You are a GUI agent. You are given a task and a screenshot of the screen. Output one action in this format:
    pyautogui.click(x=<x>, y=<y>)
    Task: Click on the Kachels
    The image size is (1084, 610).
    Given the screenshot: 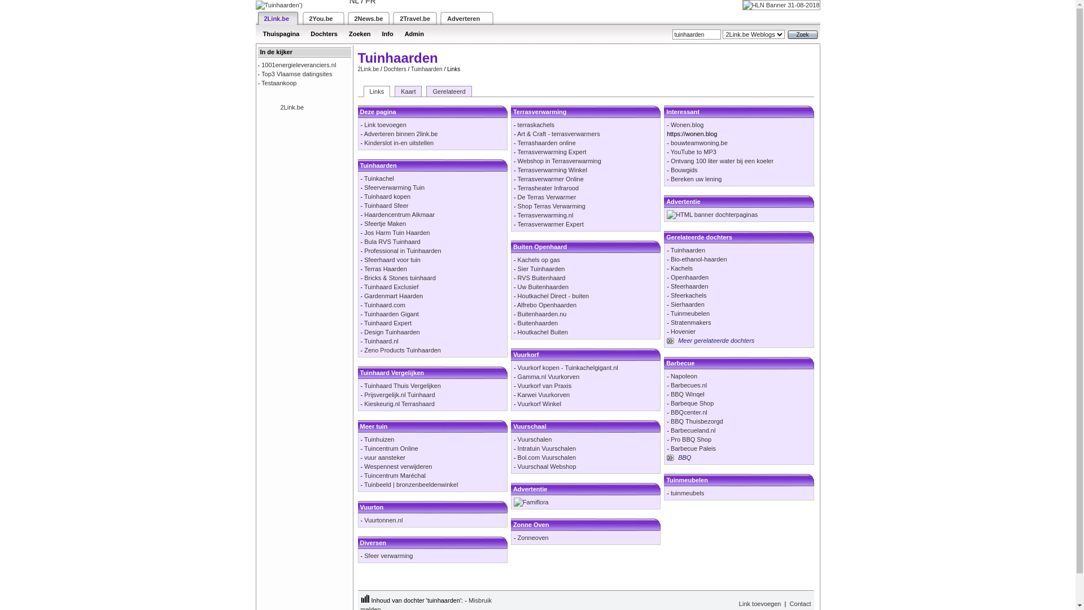 What is the action you would take?
    pyautogui.click(x=682, y=268)
    